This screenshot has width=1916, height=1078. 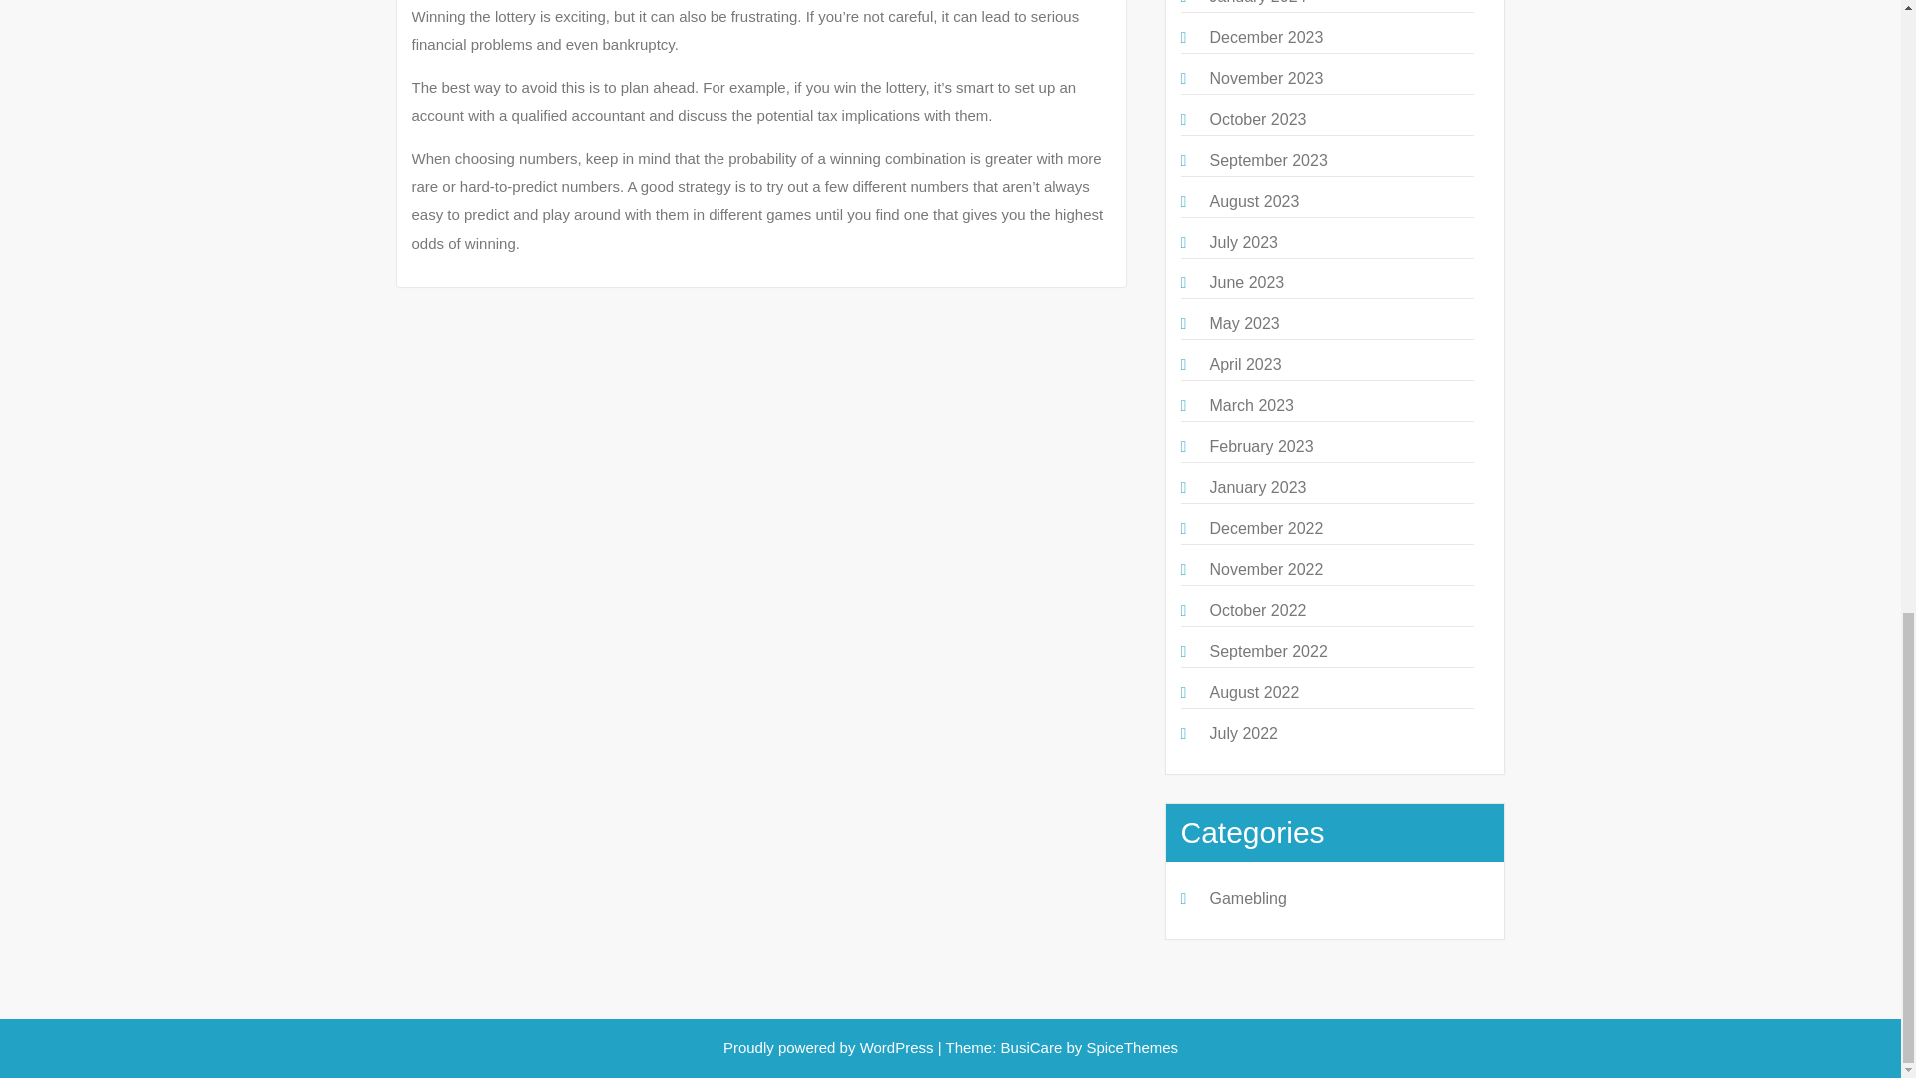 I want to click on August 2023, so click(x=1253, y=201).